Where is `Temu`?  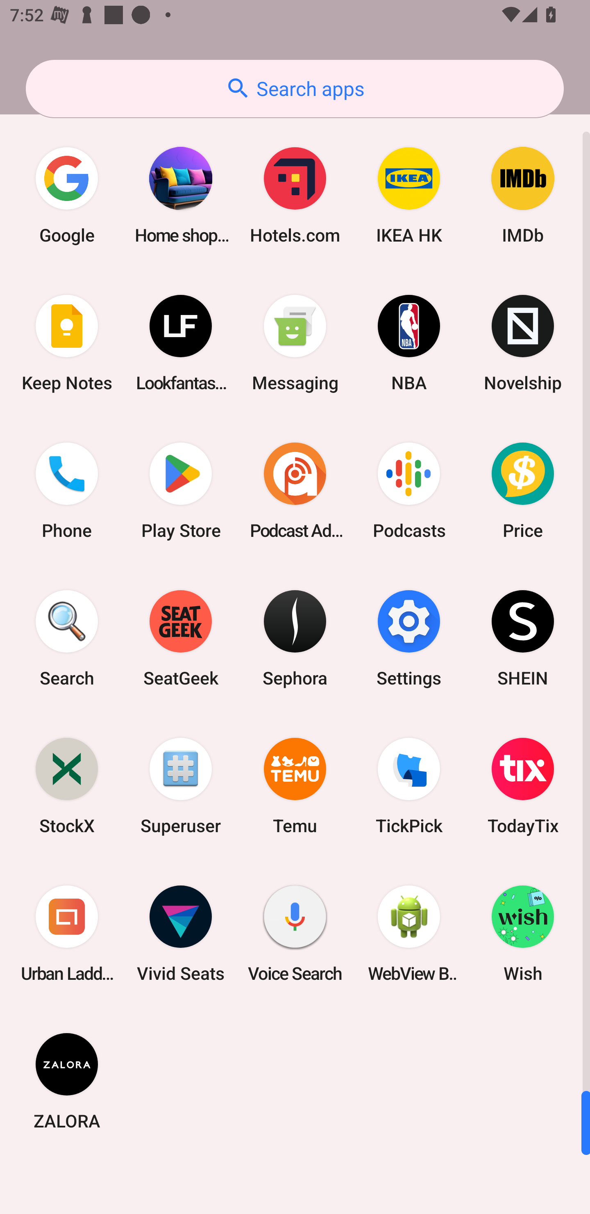 Temu is located at coordinates (295, 785).